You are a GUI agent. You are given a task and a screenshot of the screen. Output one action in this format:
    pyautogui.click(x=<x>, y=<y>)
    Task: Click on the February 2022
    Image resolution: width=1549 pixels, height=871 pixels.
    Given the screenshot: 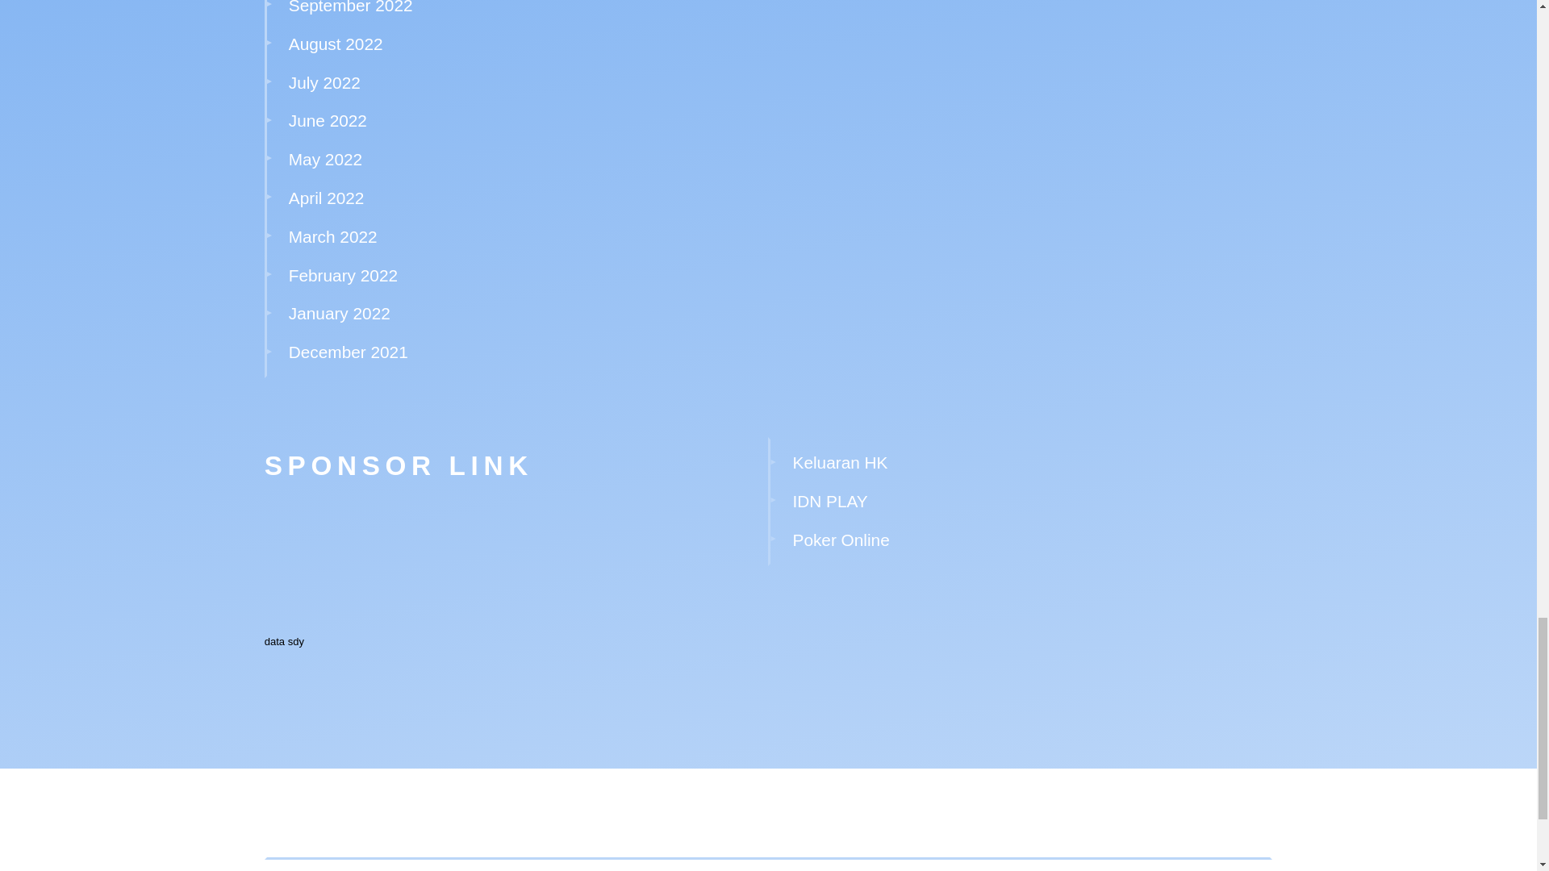 What is the action you would take?
    pyautogui.click(x=343, y=276)
    